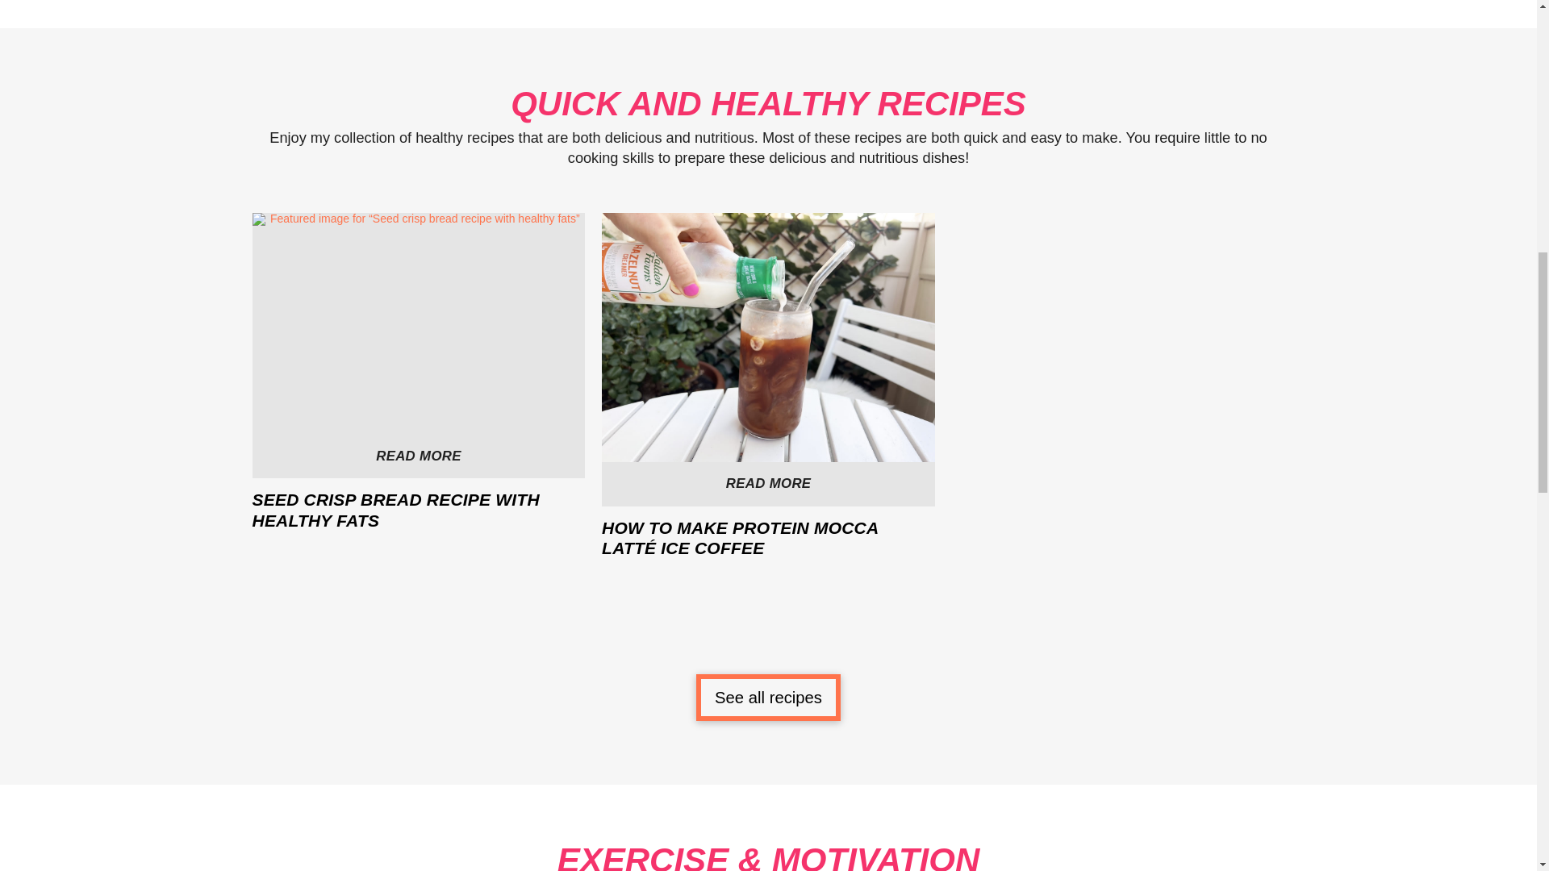 Image resolution: width=1549 pixels, height=871 pixels. Describe the element at coordinates (418, 385) in the screenshot. I see `See all recipes` at that location.